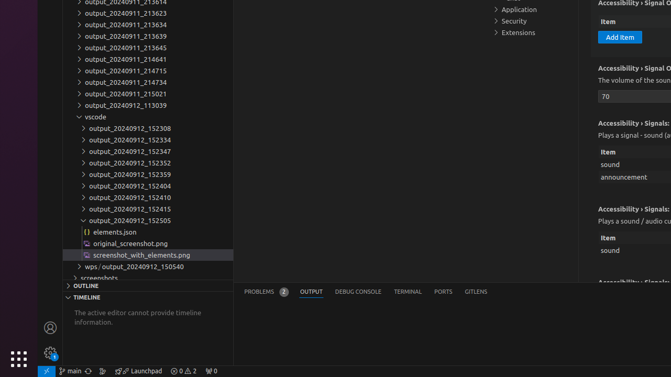 This screenshot has width=671, height=377. I want to click on rocket gitlens-unplug Launchpad, GitLens Launchpad ᴘʀᴇᴠɪᴇᴡ    &mdash;    [$(question)](command:gitlens.launchpad.indicator.action?%22info%22 "What is this?") [$(gear)](command:workbench.action.openSettings?%22gitlens.launchpad%22 "Settings")  |  [$(circle-slash) Hide](command:gitlens.launchpad.indicator.action?%22hide%22 "Hide") --- [Launchpad](command:gitlens.launchpad.indicator.action?%info%22 "Learn about Launchpad") organizes your pull requests into actionable groups to help you focus and keep your team unblocked. It's always accessible using the `GitLens: Open Launchpad` command from the Command Palette. --- [Connect an integration](command:gitlens.showLaunchpad?%7B%22source%22%3A%22launchpad-indicator%22%7D "Connect an integration") to get started., so click(138, 371).